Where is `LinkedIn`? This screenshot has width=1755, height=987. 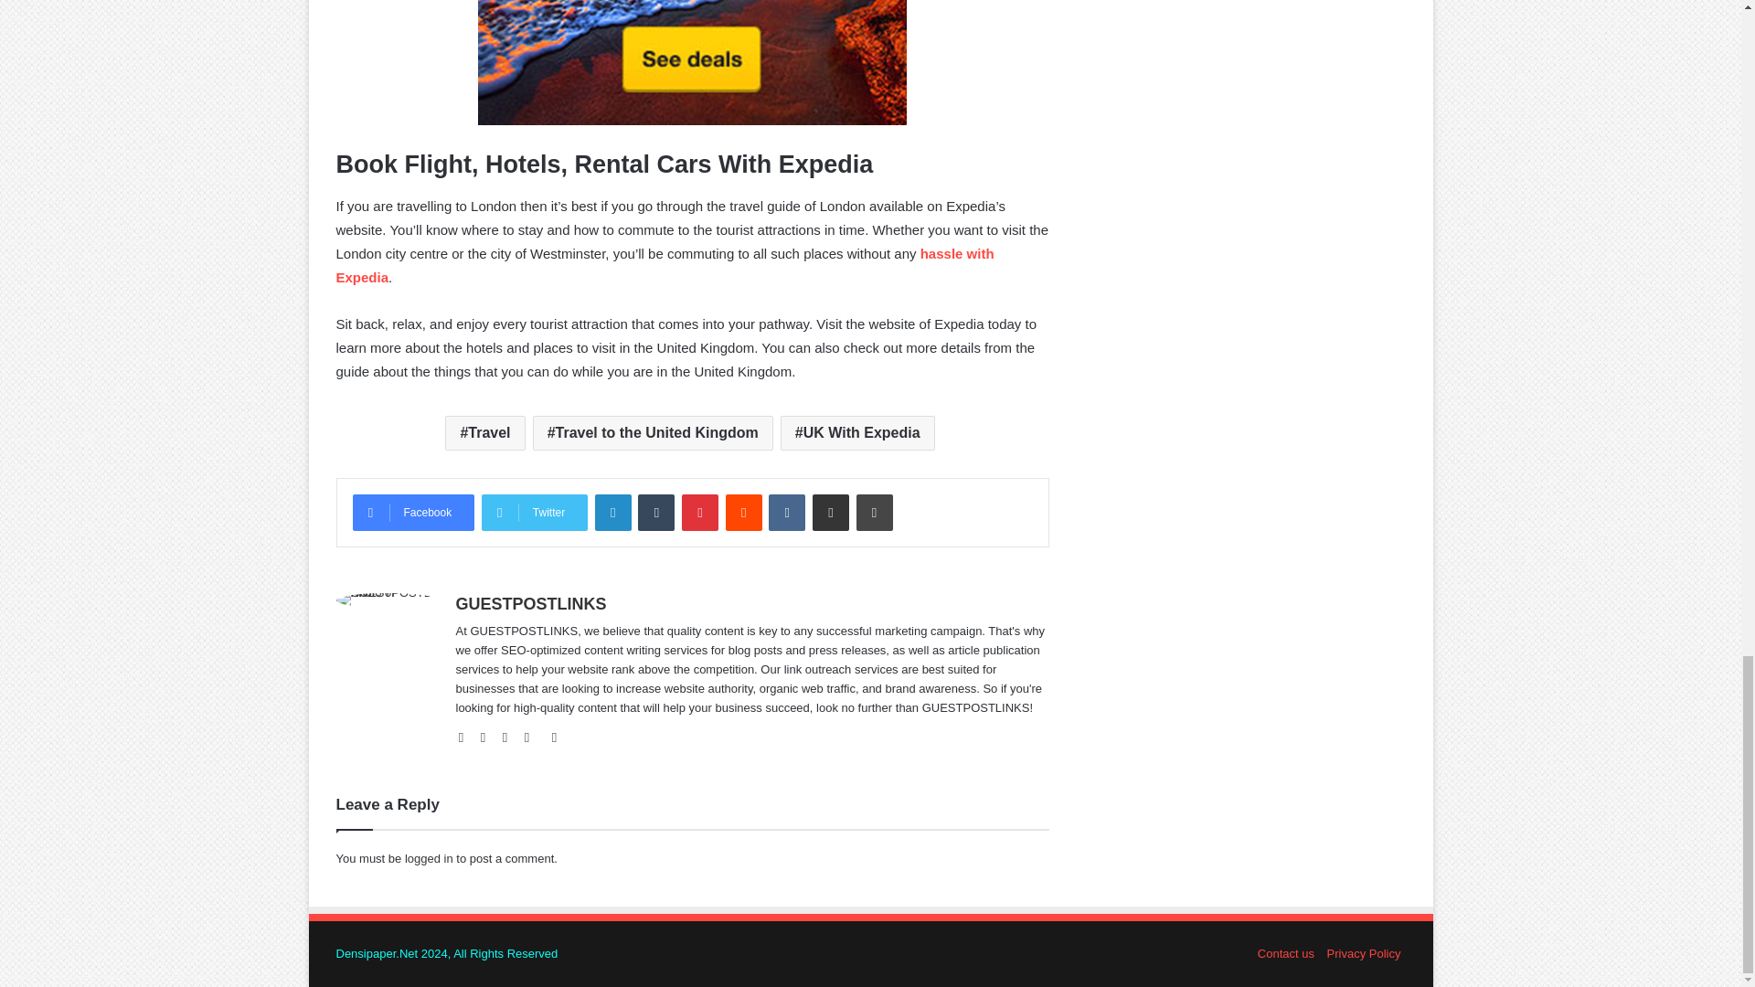 LinkedIn is located at coordinates (532, 736).